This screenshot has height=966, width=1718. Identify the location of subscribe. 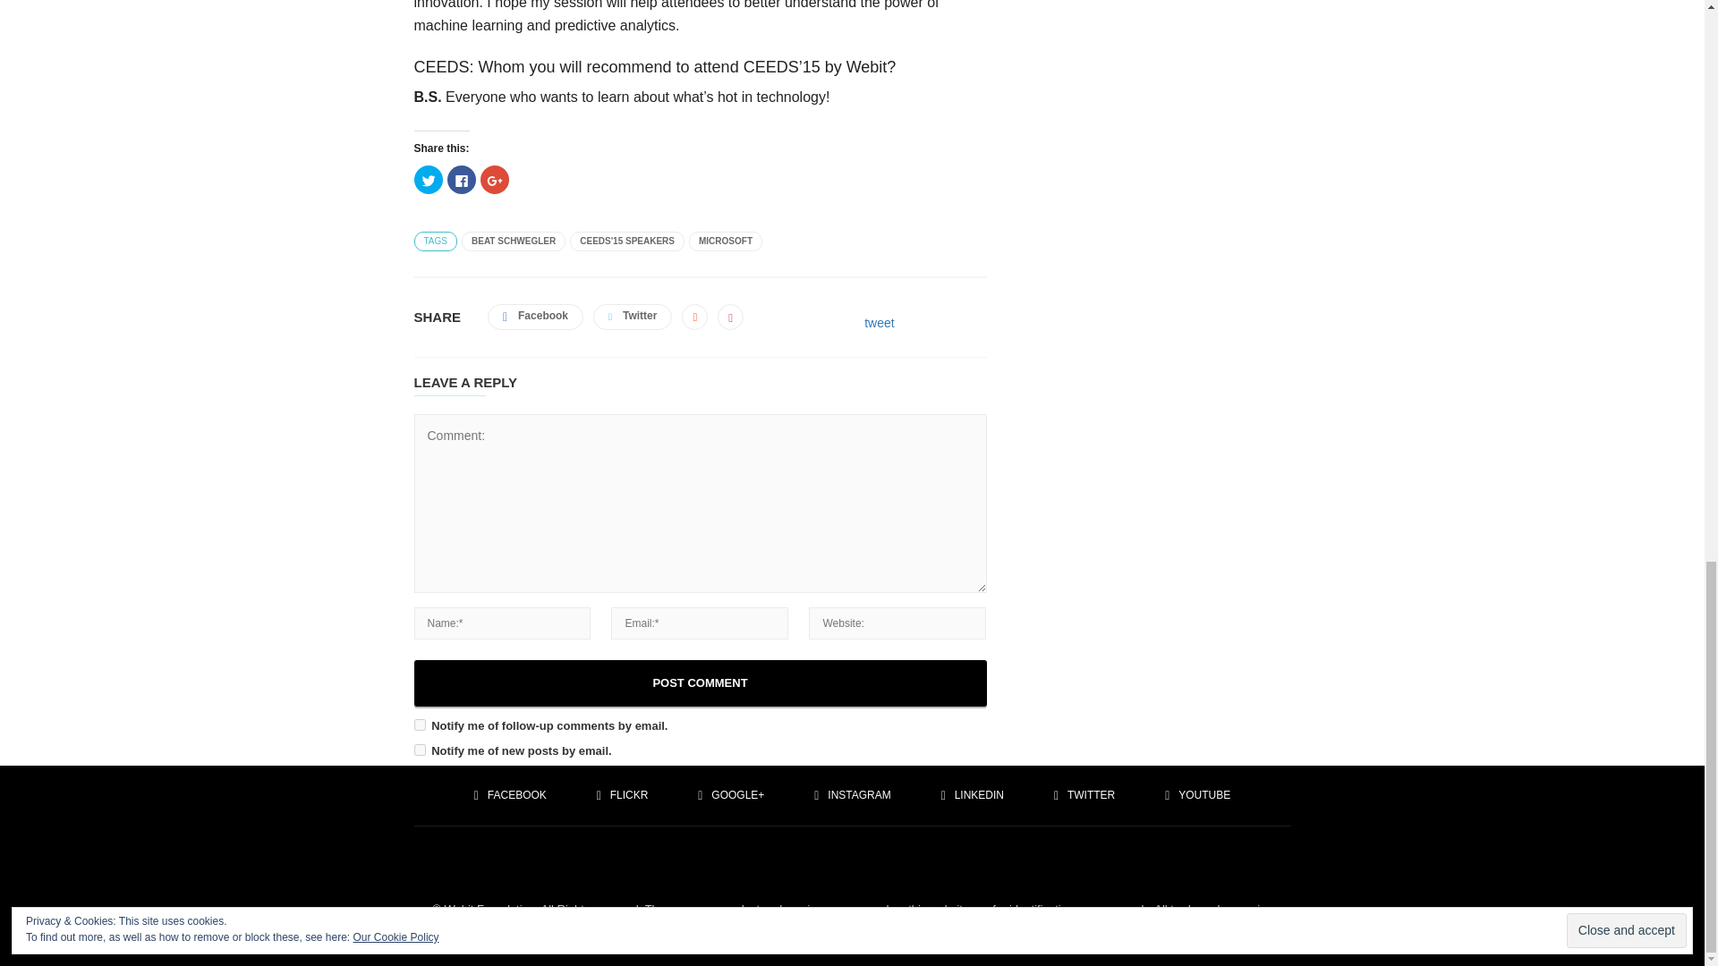
(419, 724).